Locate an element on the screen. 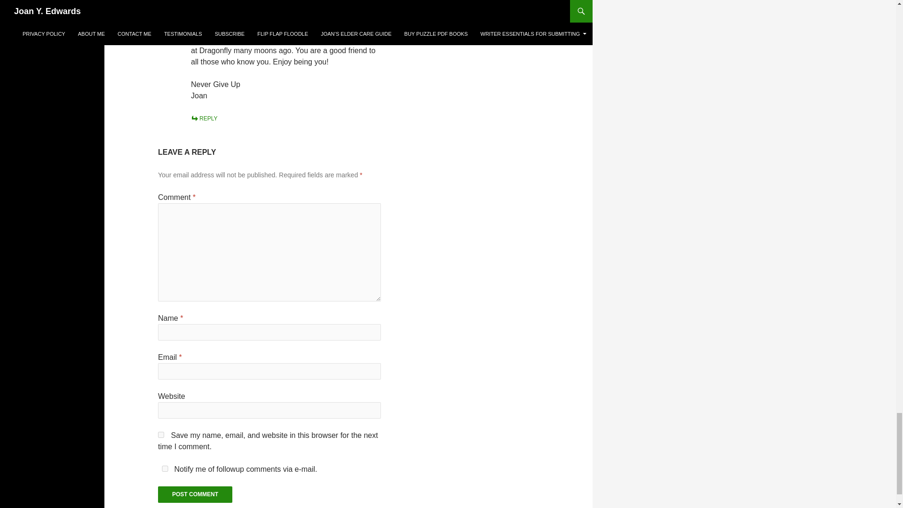  yes is located at coordinates (165, 468).